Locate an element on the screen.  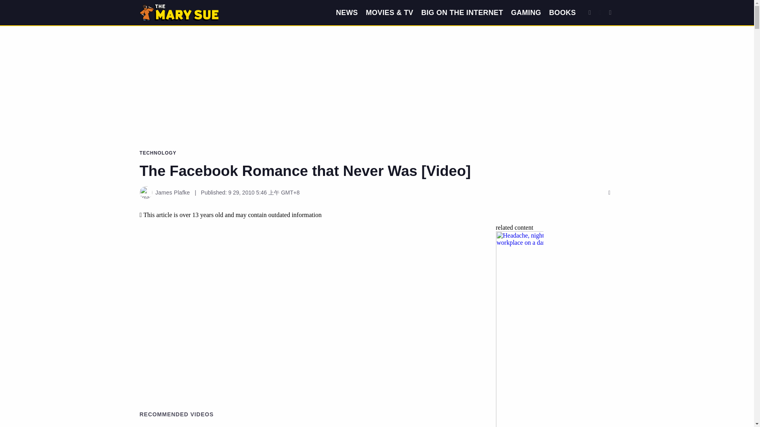
BOOKS is located at coordinates (562, 13).